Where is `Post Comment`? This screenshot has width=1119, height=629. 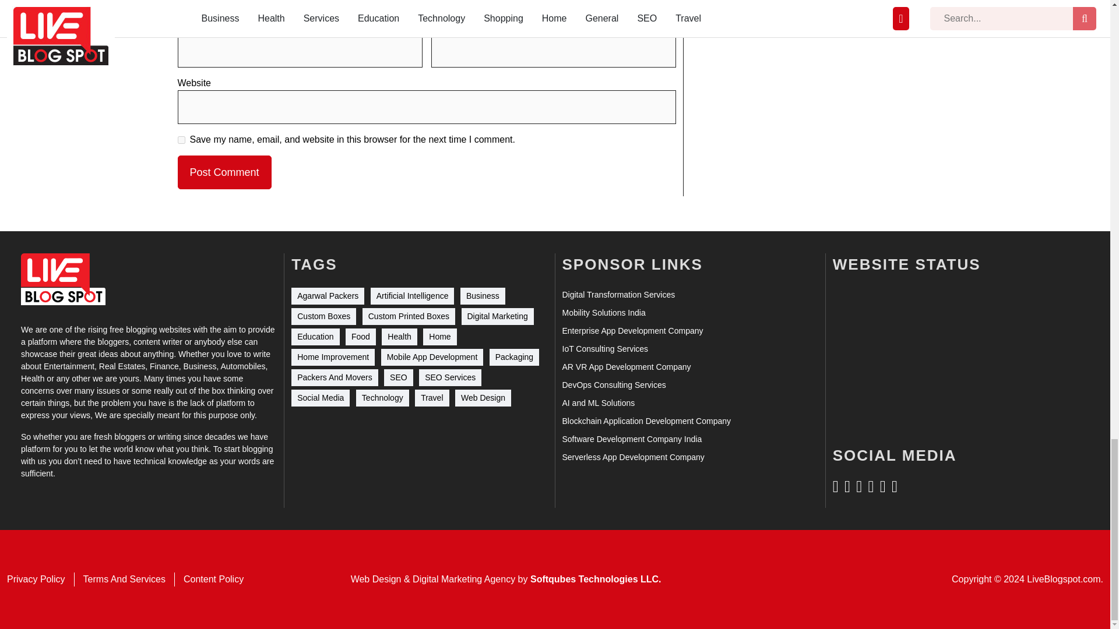 Post Comment is located at coordinates (224, 172).